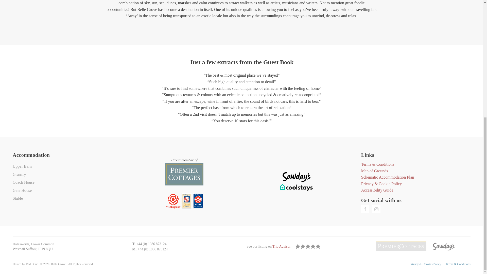 The image size is (487, 274). I want to click on Accessibility Guide, so click(377, 190).